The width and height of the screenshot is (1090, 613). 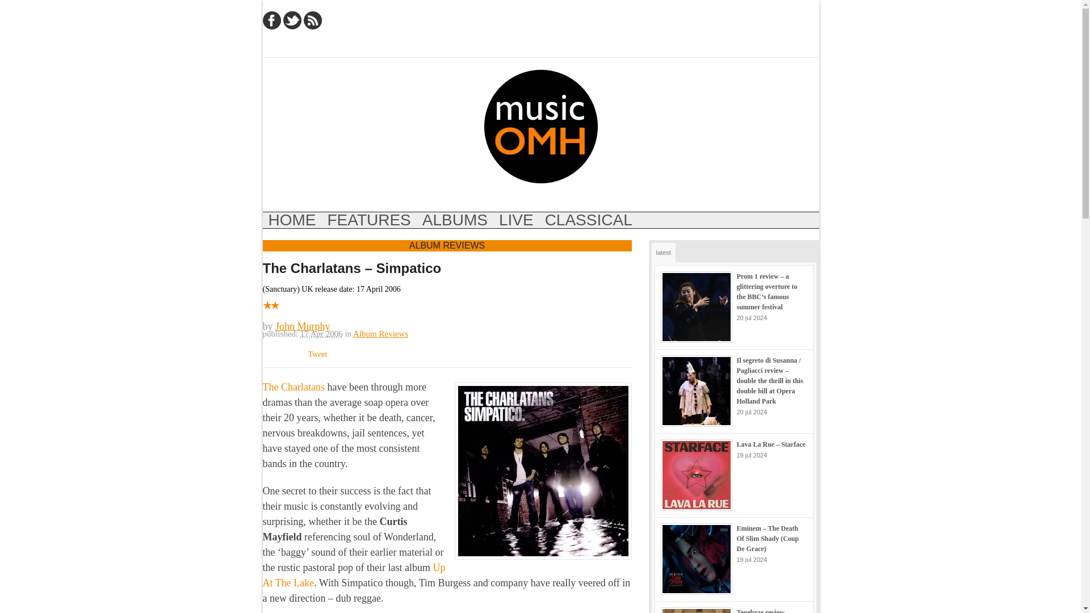 I want to click on music reviews, interviews and features, so click(x=540, y=126).